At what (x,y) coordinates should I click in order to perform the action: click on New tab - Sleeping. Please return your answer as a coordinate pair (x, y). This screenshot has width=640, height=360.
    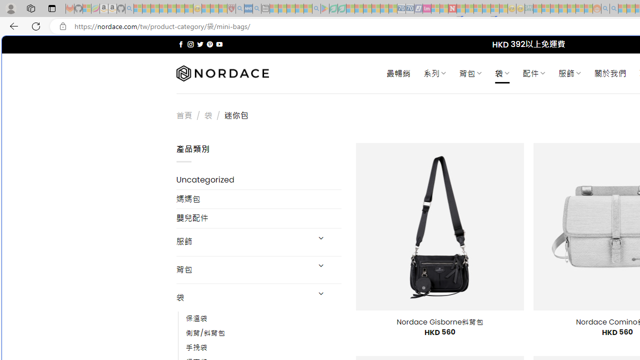
    Looking at the image, I should click on (265, 9).